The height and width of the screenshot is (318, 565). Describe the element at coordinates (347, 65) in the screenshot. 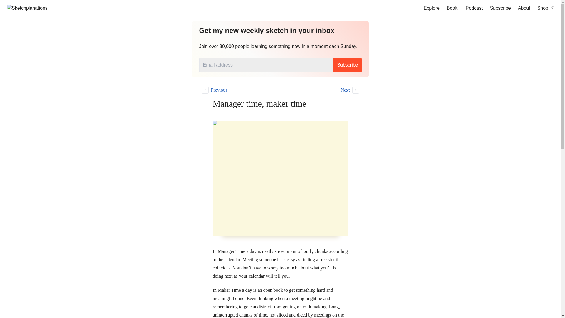

I see `Subscribe` at that location.